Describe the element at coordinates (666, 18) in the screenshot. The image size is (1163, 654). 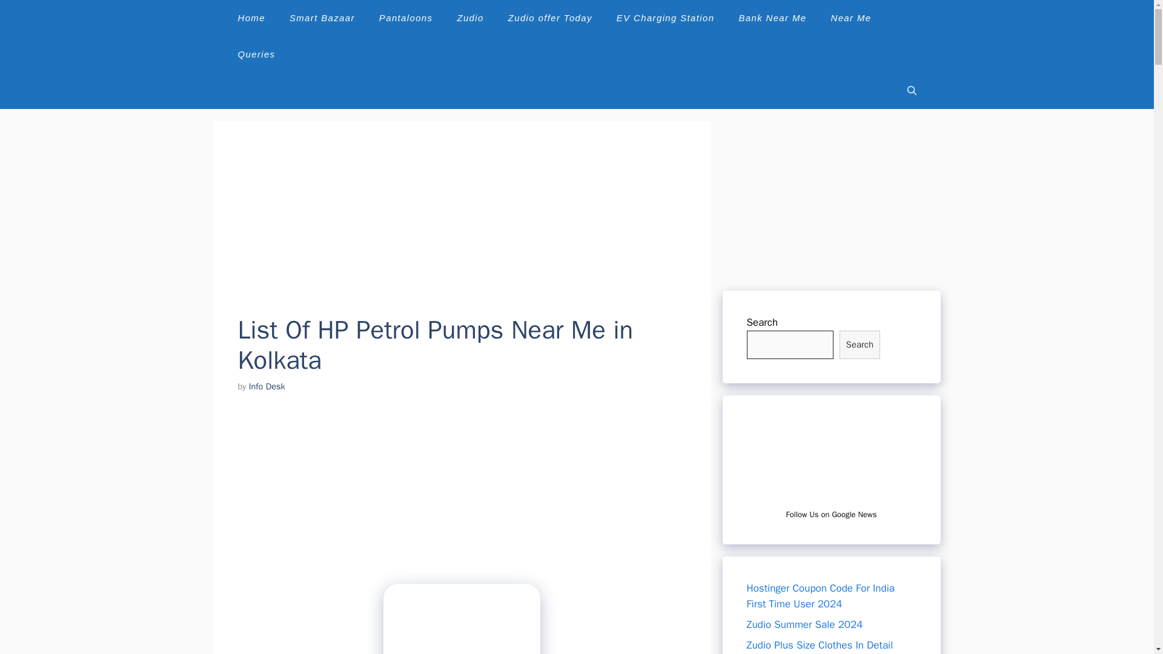
I see `EV Charging Station` at that location.